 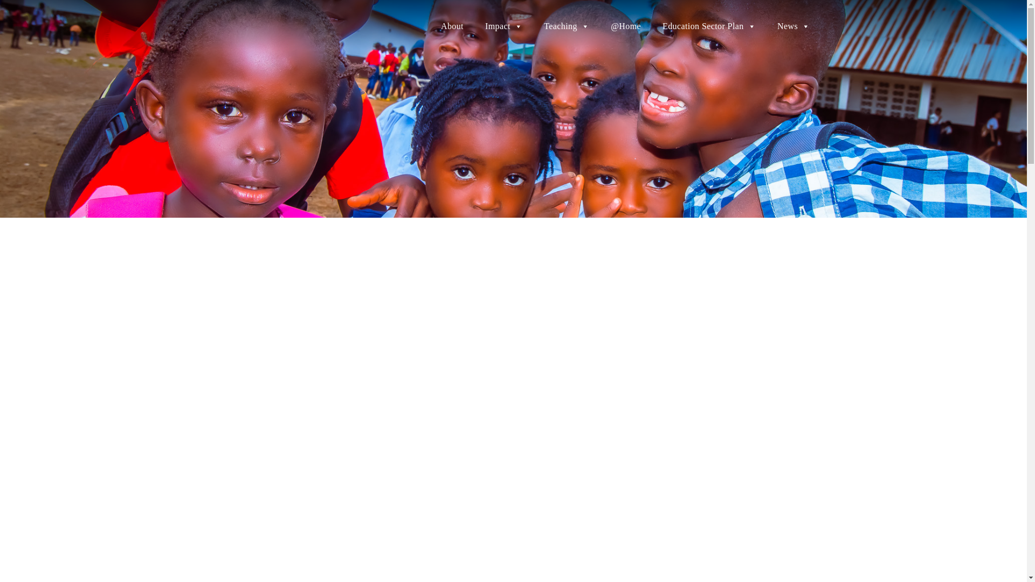 What do you see at coordinates (566, 26) in the screenshot?
I see `Teaching` at bounding box center [566, 26].